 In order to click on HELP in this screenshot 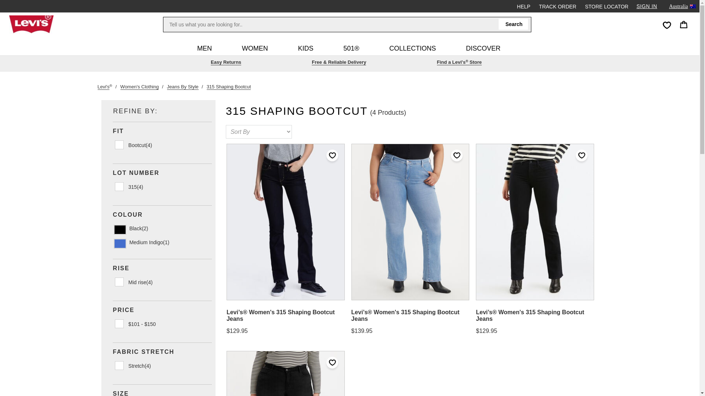, I will do `click(523, 6)`.